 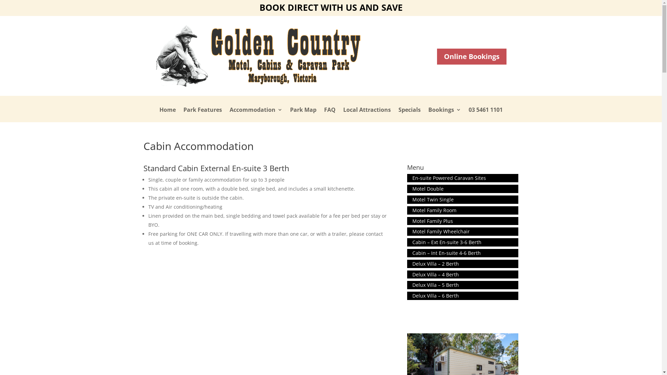 What do you see at coordinates (203, 115) in the screenshot?
I see `Park Features` at bounding box center [203, 115].